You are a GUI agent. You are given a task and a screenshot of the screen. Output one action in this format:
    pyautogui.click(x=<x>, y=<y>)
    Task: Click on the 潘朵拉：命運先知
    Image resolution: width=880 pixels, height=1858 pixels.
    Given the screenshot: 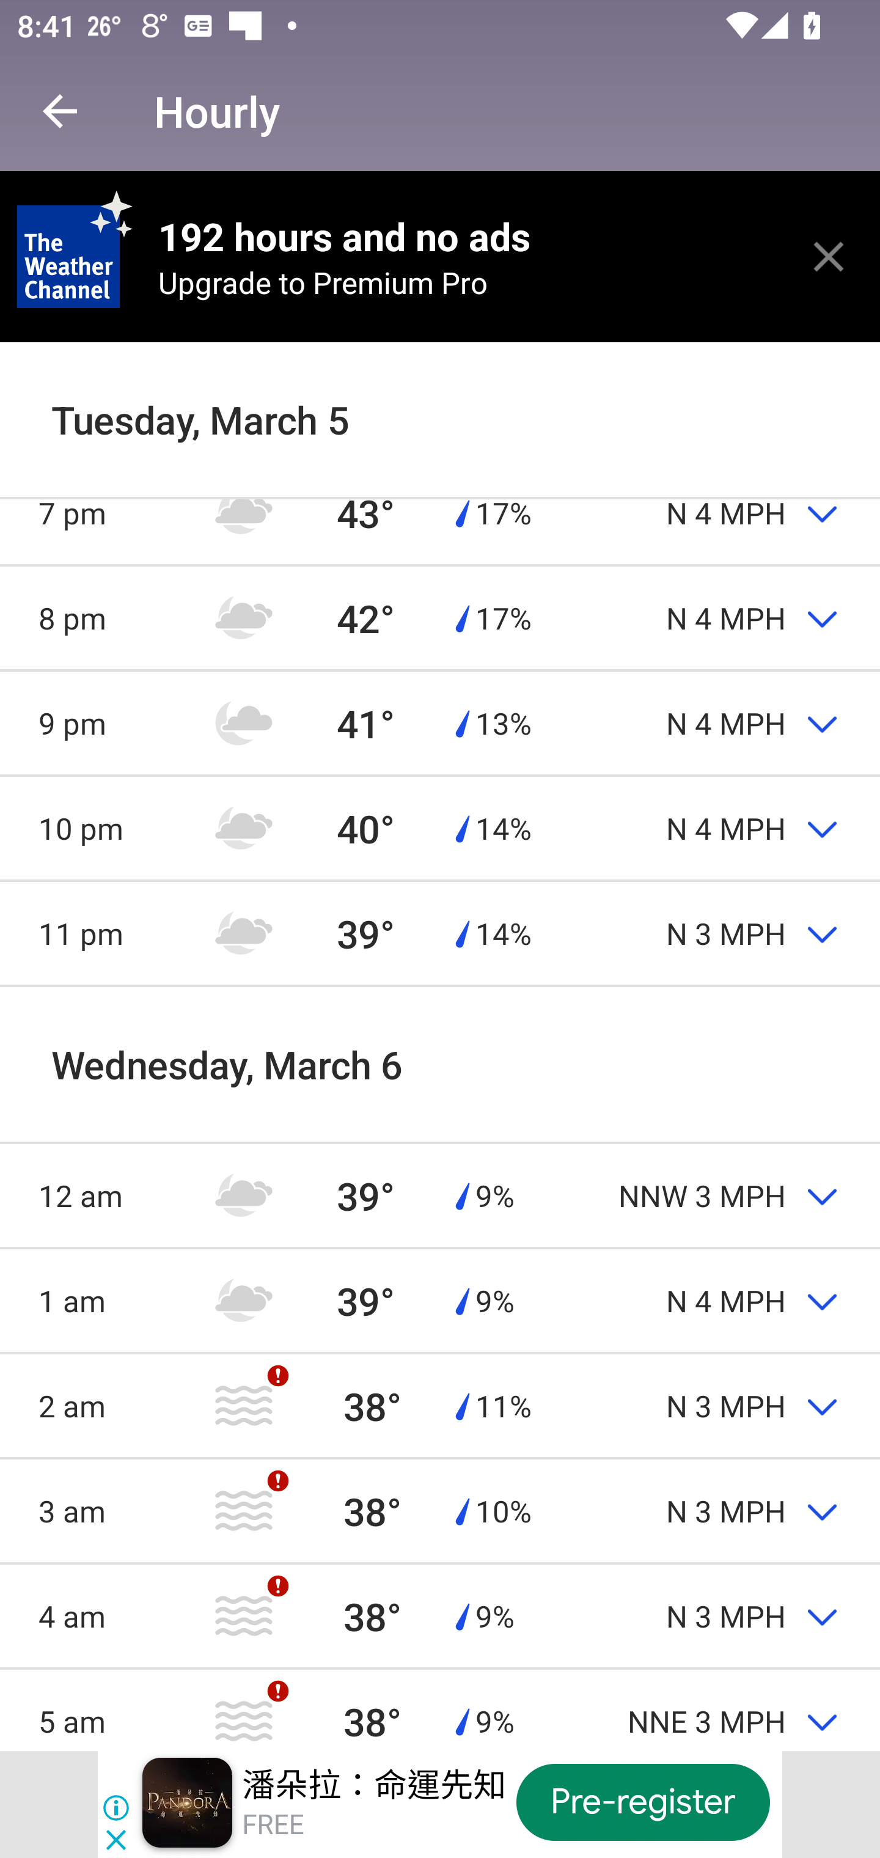 What is the action you would take?
    pyautogui.click(x=375, y=1785)
    